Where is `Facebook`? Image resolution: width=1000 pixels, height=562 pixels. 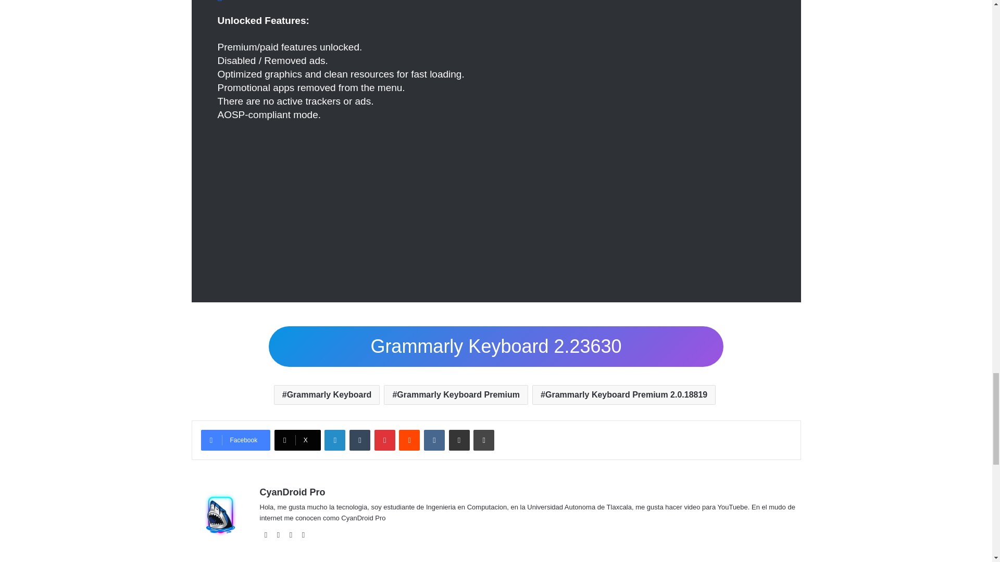 Facebook is located at coordinates (235, 440).